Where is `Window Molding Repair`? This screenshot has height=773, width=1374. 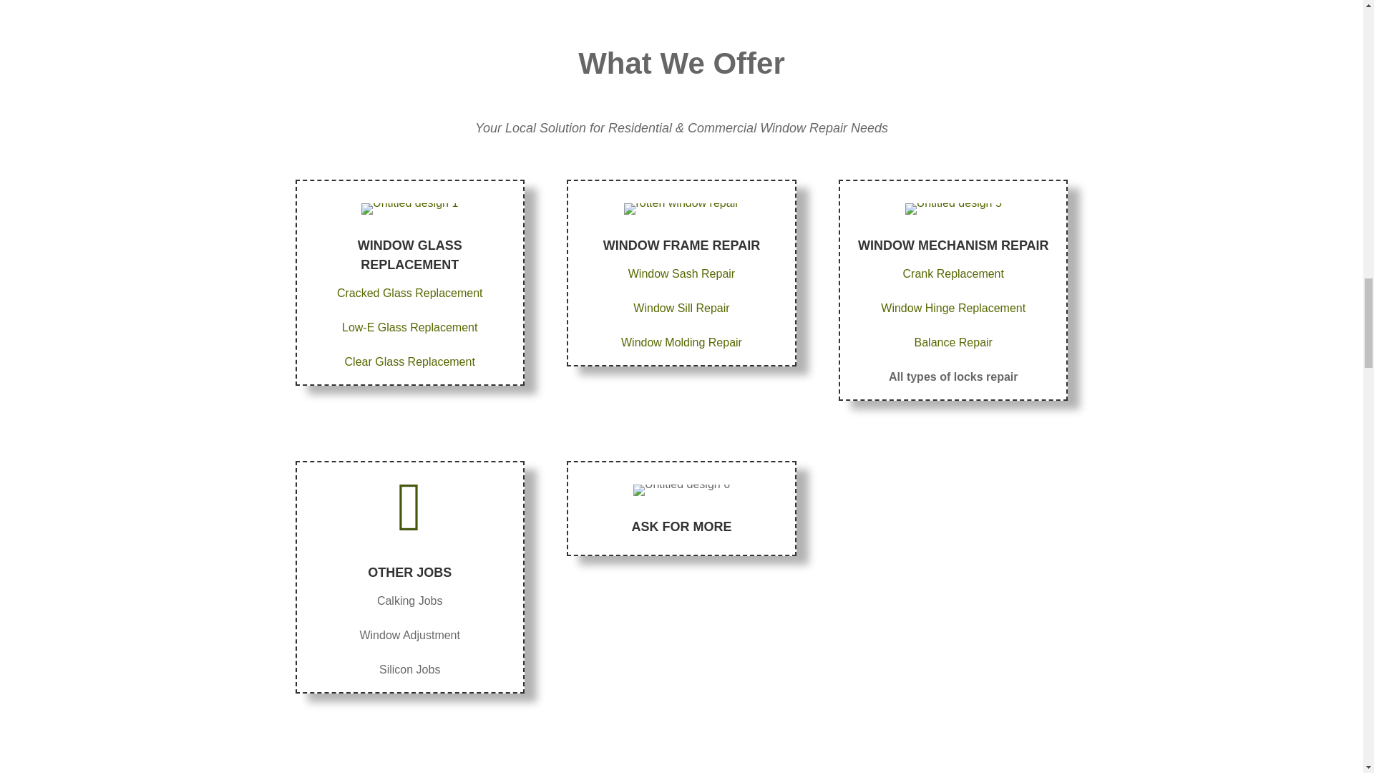 Window Molding Repair is located at coordinates (681, 342).